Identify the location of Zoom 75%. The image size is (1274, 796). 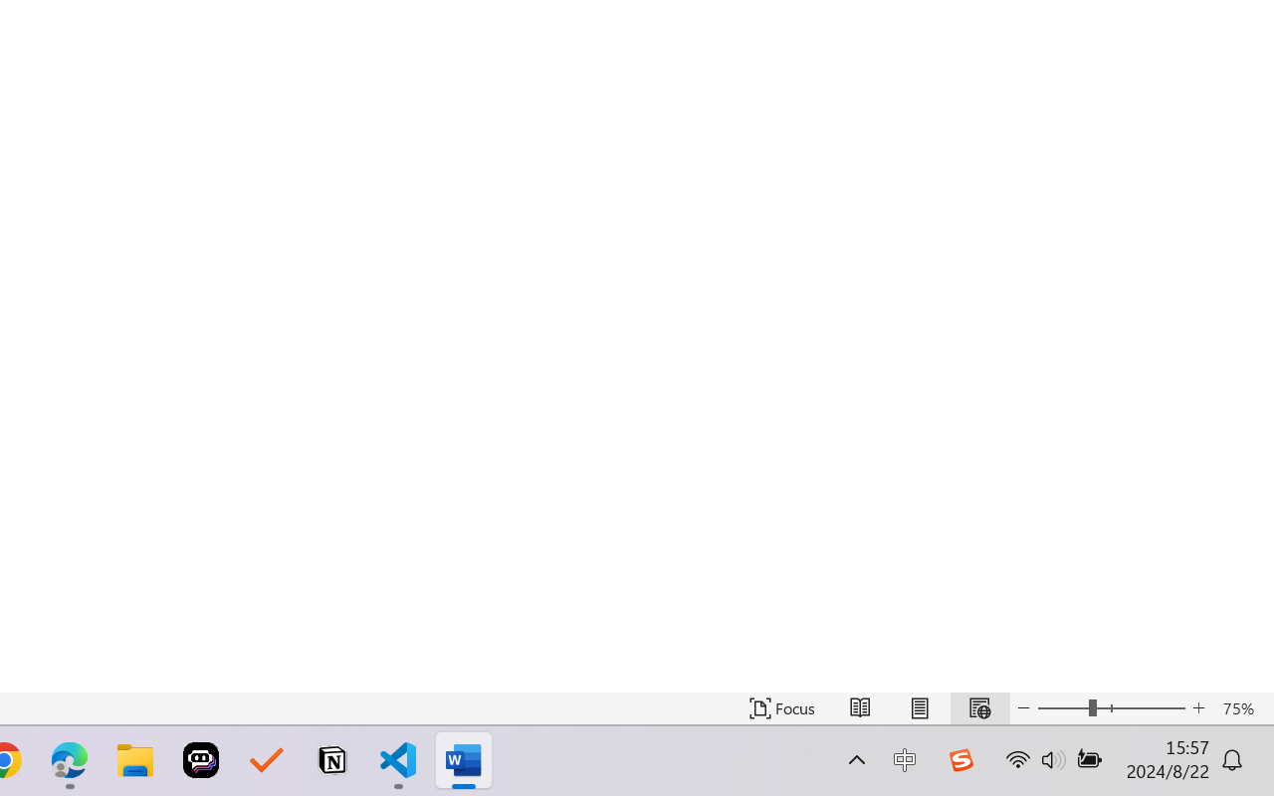
(1243, 708).